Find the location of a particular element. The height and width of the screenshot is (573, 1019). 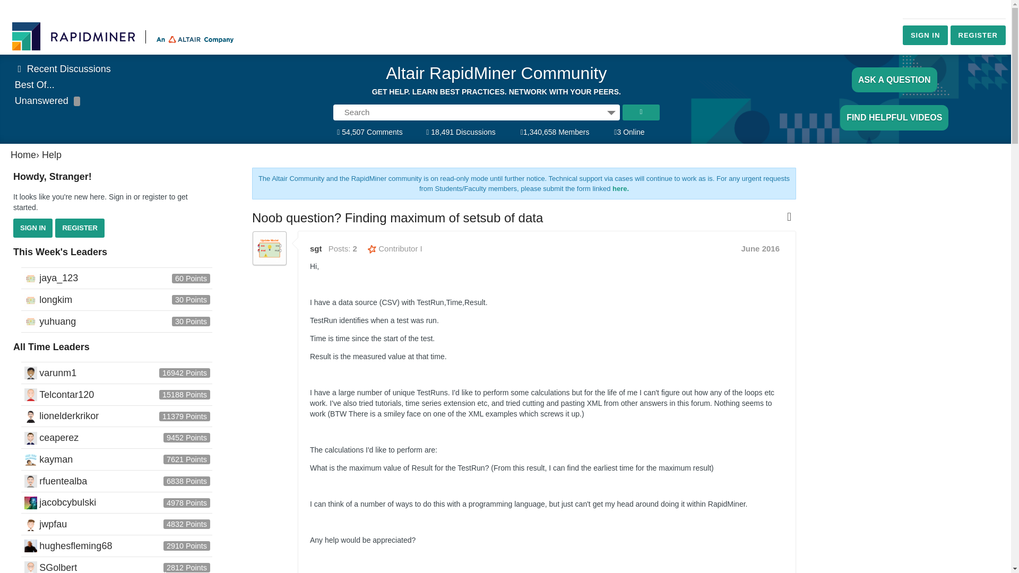

sgt is located at coordinates (270, 248).